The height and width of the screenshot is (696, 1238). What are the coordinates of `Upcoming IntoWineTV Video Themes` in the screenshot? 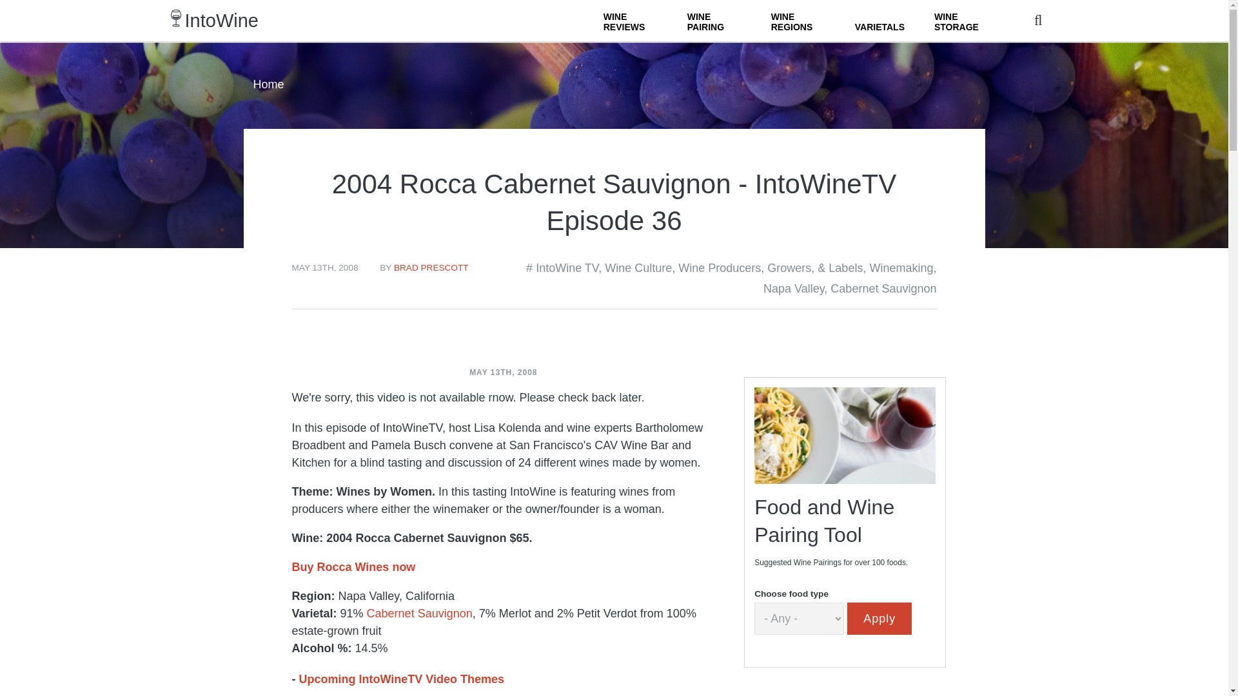 It's located at (402, 679).